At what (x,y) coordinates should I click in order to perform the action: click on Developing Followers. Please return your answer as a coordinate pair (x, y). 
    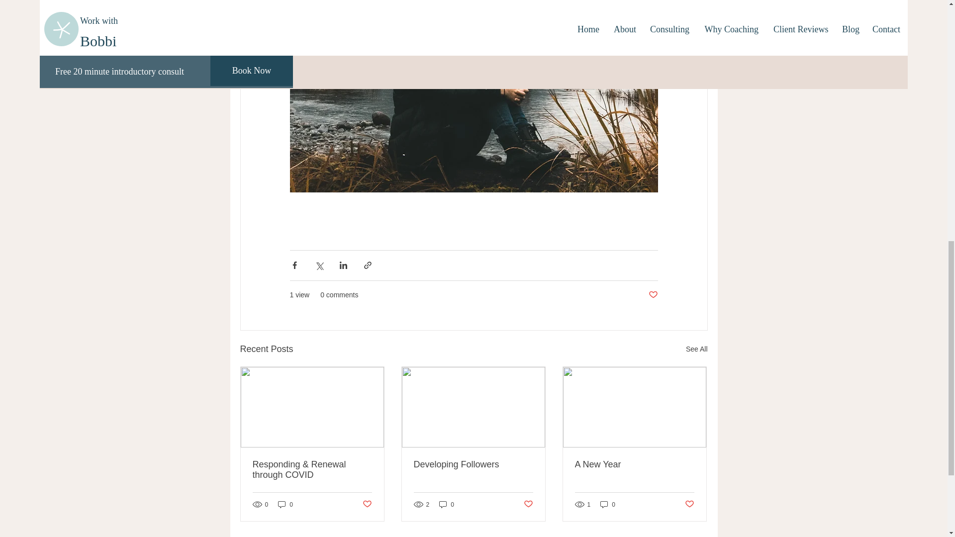
    Looking at the image, I should click on (473, 464).